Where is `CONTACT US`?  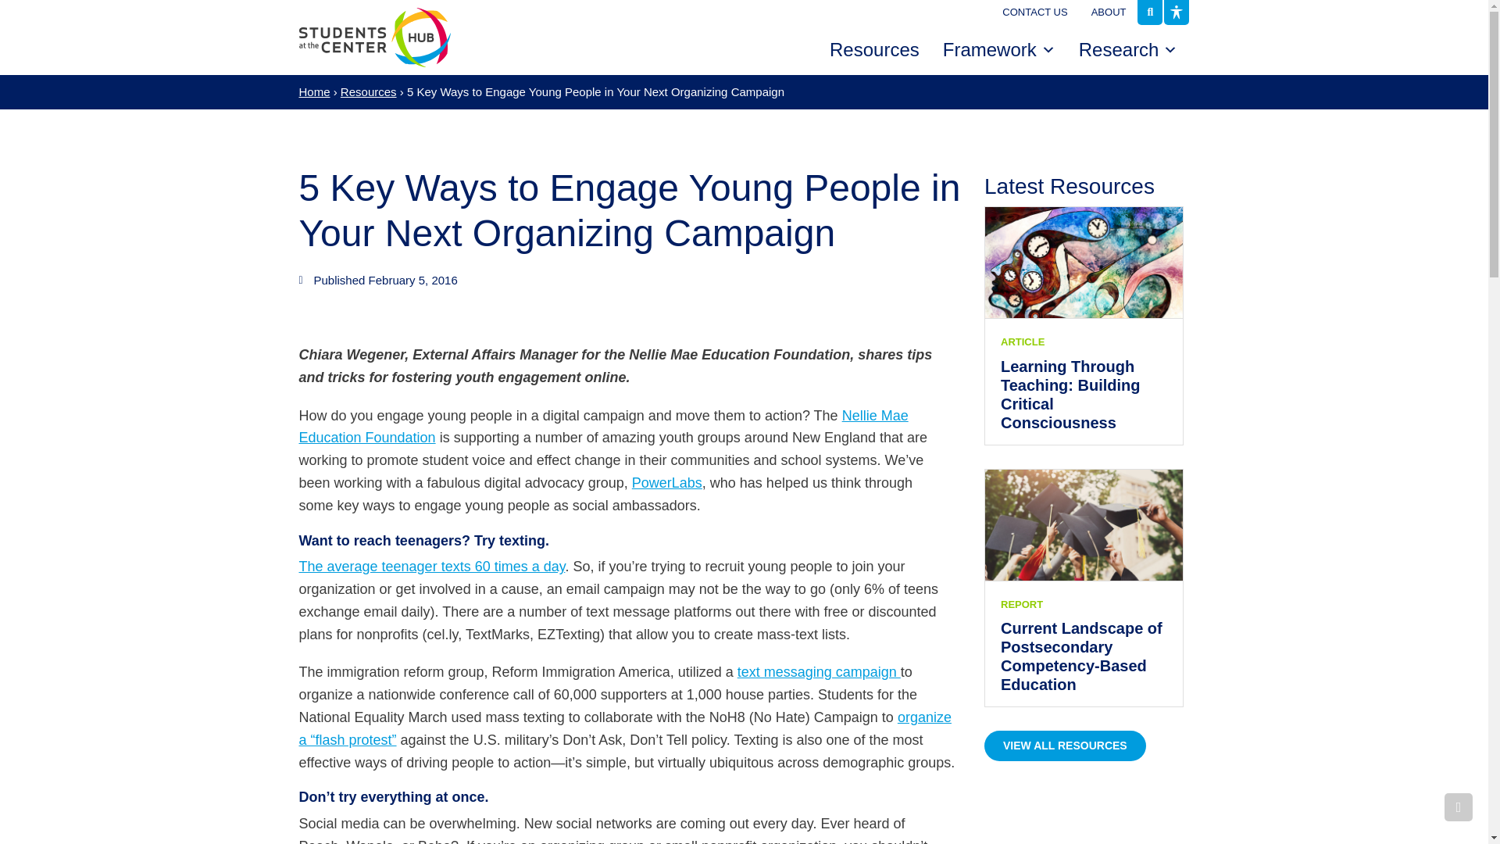
CONTACT US is located at coordinates (1034, 13).